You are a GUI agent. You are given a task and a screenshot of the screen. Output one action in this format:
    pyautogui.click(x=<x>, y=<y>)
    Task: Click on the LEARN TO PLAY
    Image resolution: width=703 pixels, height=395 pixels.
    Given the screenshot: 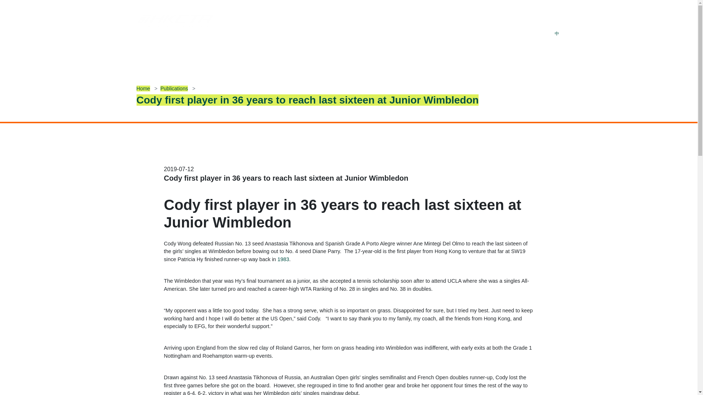 What is the action you would take?
    pyautogui.click(x=291, y=53)
    